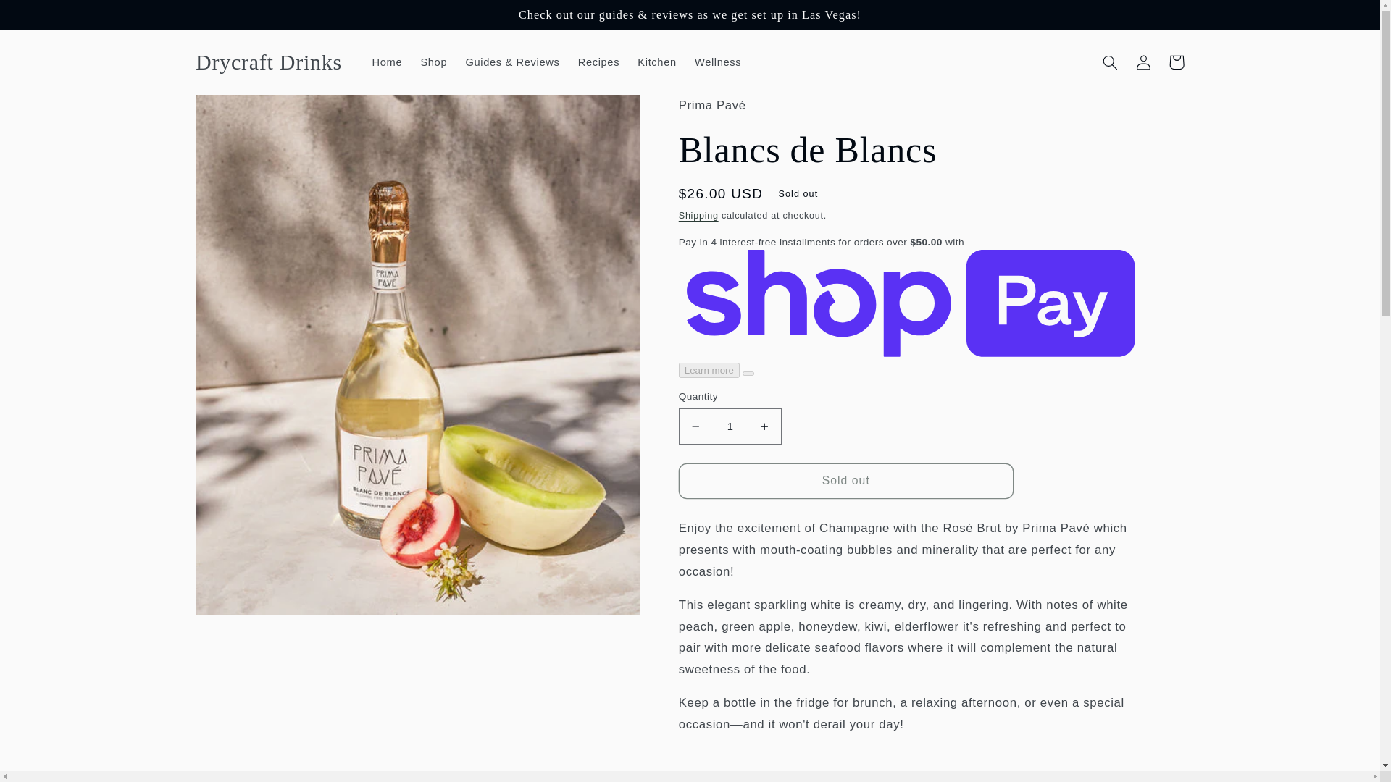  What do you see at coordinates (846, 481) in the screenshot?
I see `Sold out` at bounding box center [846, 481].